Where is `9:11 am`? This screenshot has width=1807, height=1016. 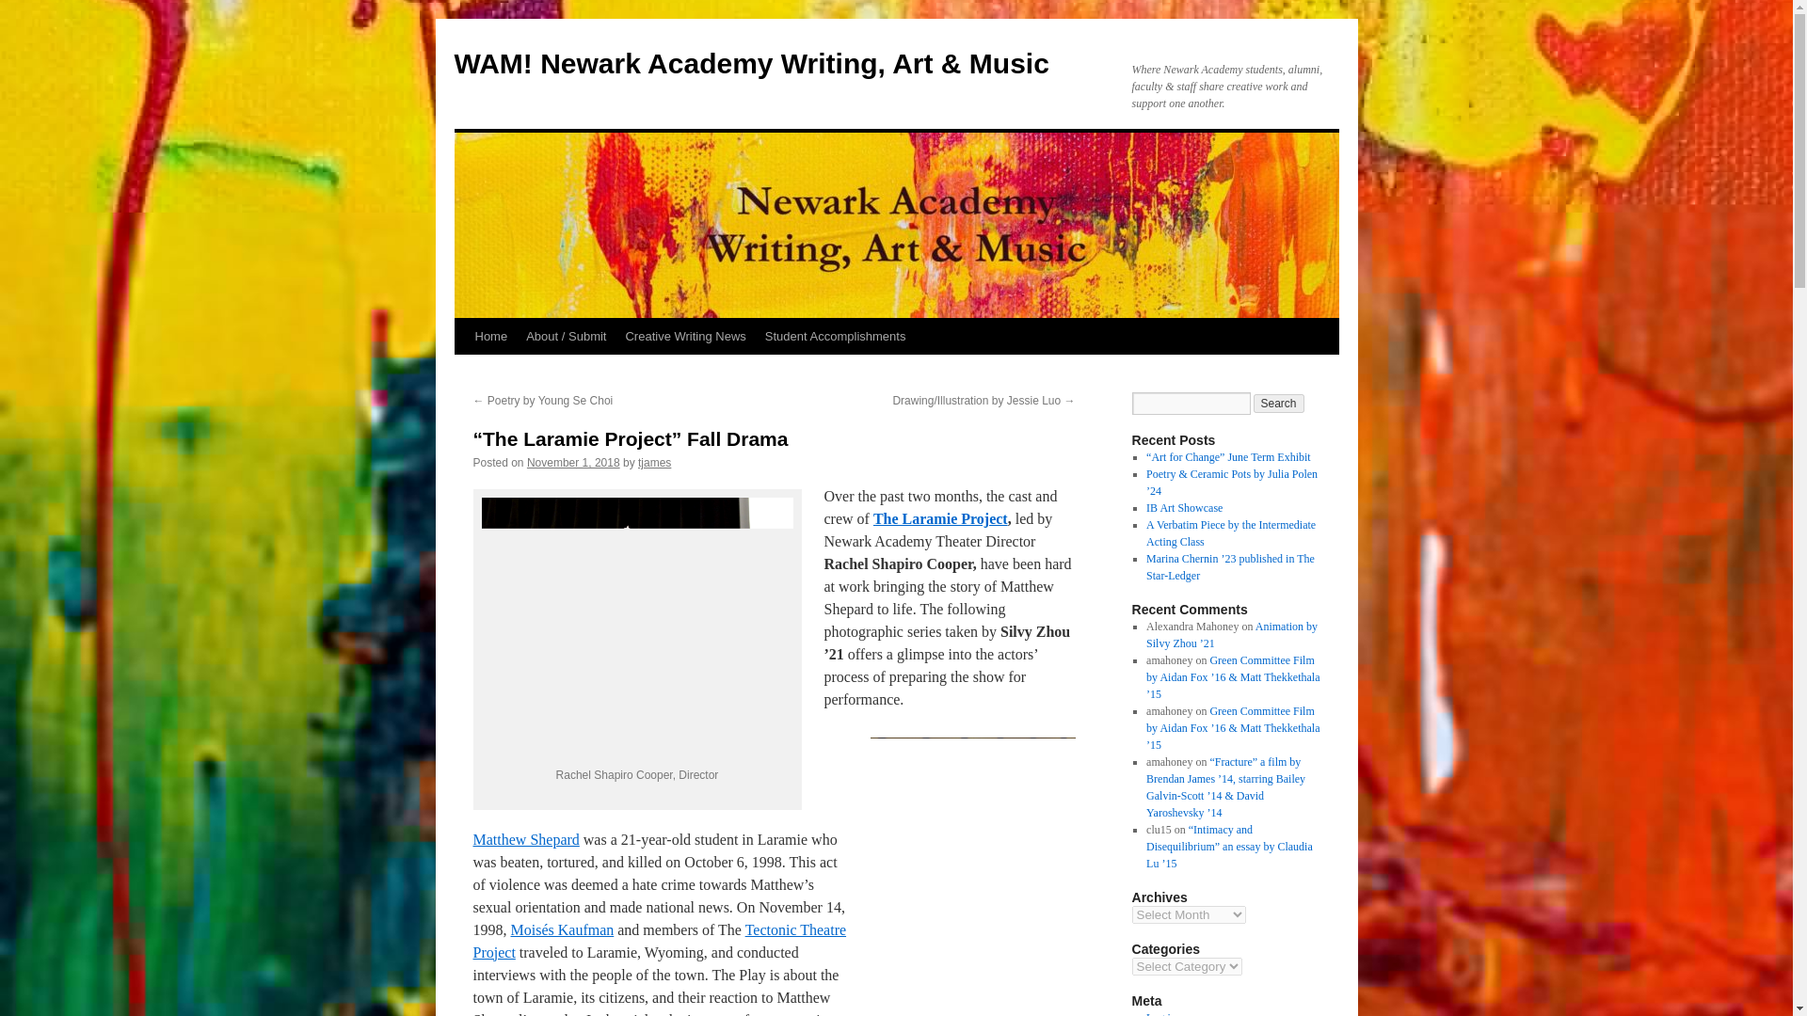
9:11 am is located at coordinates (573, 462).